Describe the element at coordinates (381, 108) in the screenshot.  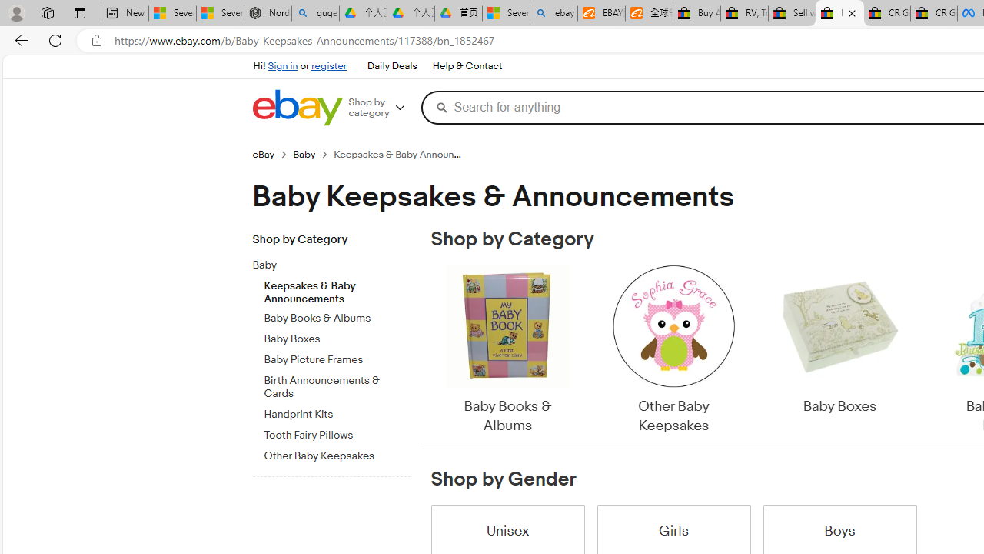
I see `Shop by category` at that location.